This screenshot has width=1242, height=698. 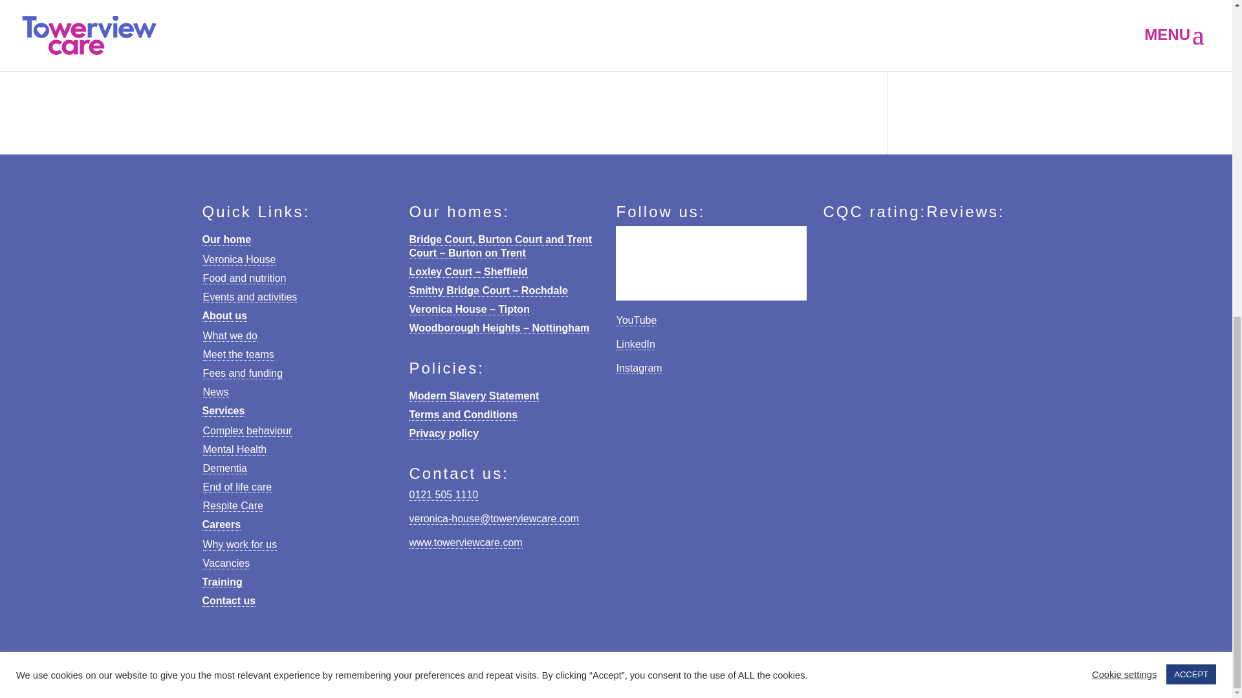 What do you see at coordinates (239, 355) in the screenshot?
I see `Meet the teams` at bounding box center [239, 355].